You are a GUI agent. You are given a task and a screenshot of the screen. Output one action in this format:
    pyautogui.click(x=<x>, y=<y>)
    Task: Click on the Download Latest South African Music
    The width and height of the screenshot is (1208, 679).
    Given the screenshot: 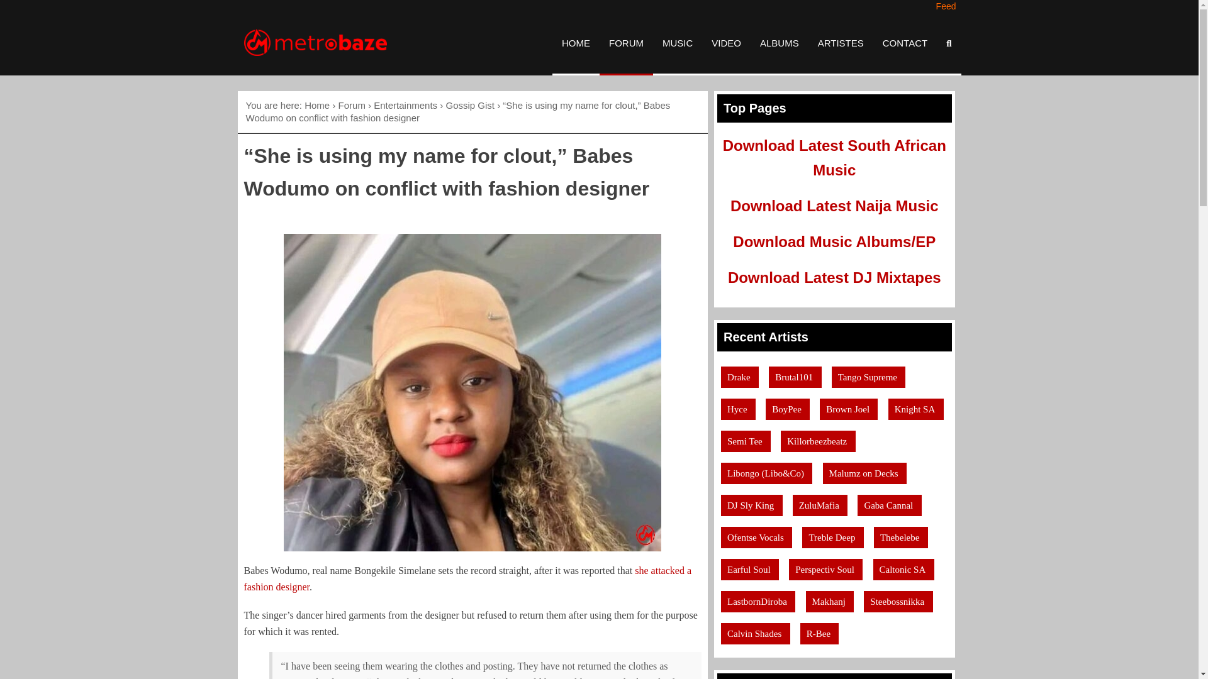 What is the action you would take?
    pyautogui.click(x=834, y=158)
    